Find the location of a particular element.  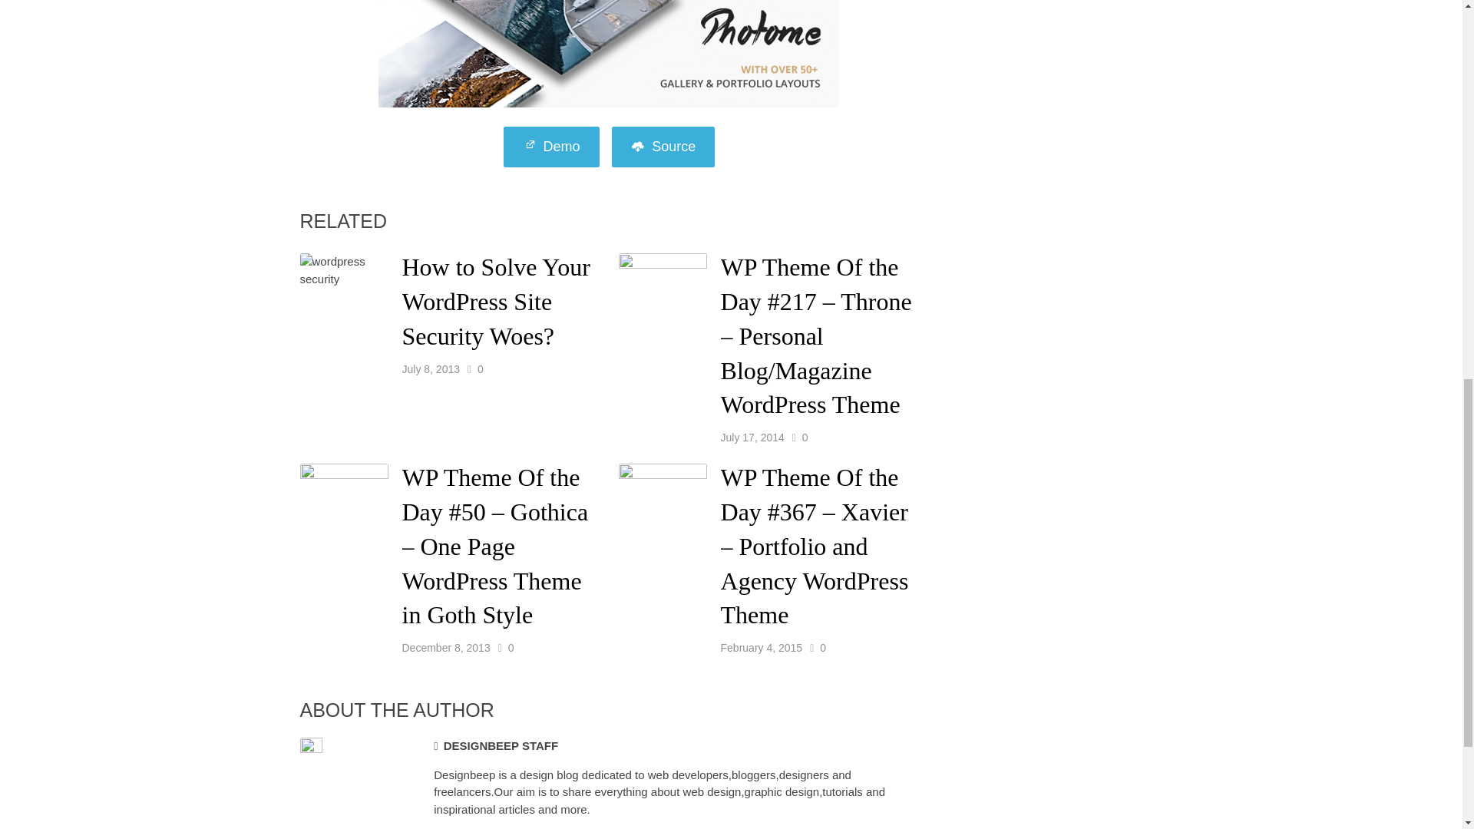

best wordpress themes is located at coordinates (551, 147).